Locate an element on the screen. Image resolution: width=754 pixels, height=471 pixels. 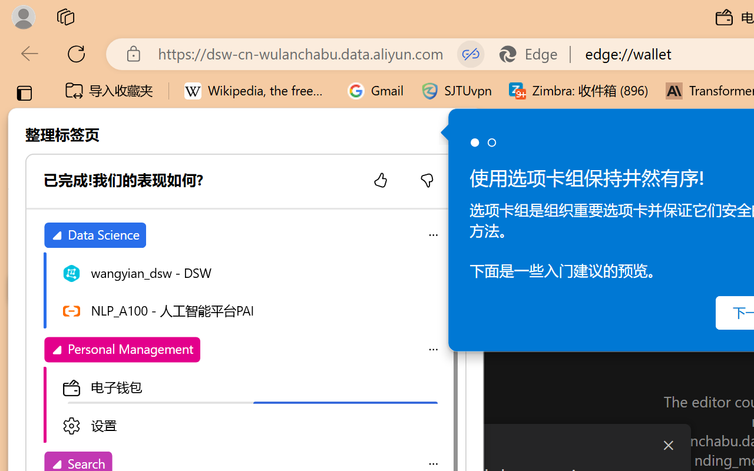
wangyian_dsw - DSW is located at coordinates (25, 211).